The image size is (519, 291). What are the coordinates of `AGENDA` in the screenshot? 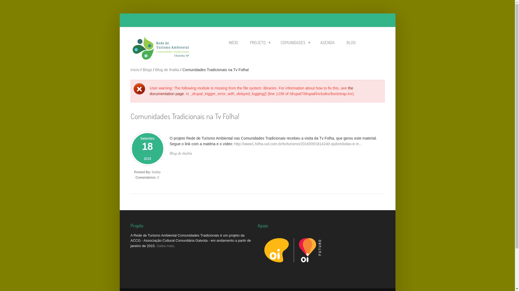 It's located at (327, 43).